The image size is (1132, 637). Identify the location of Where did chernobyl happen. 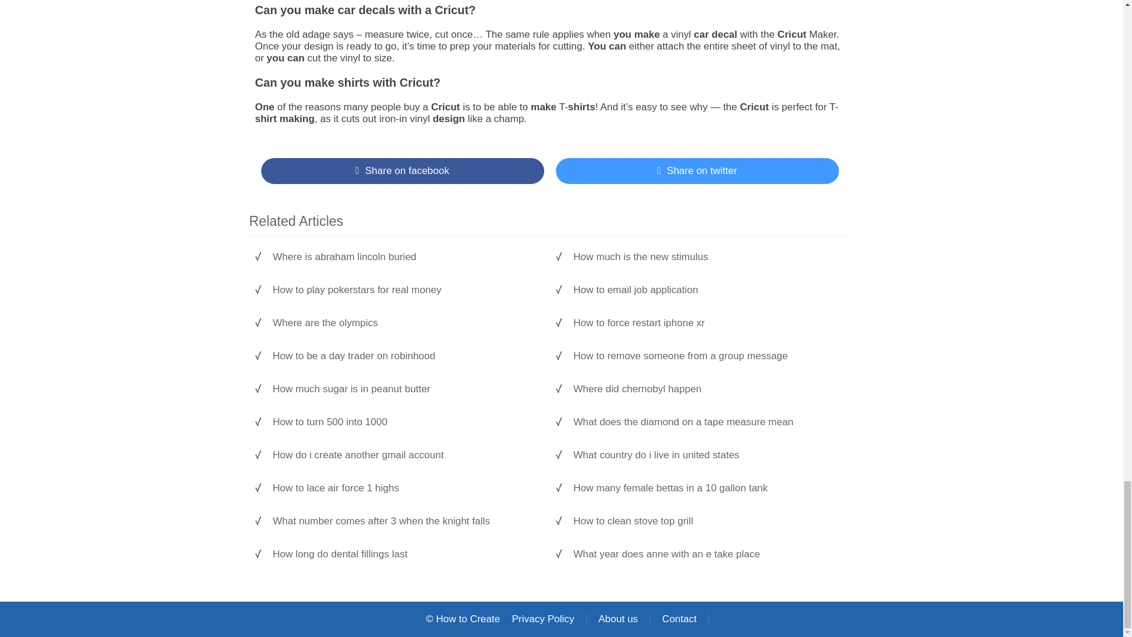
(705, 389).